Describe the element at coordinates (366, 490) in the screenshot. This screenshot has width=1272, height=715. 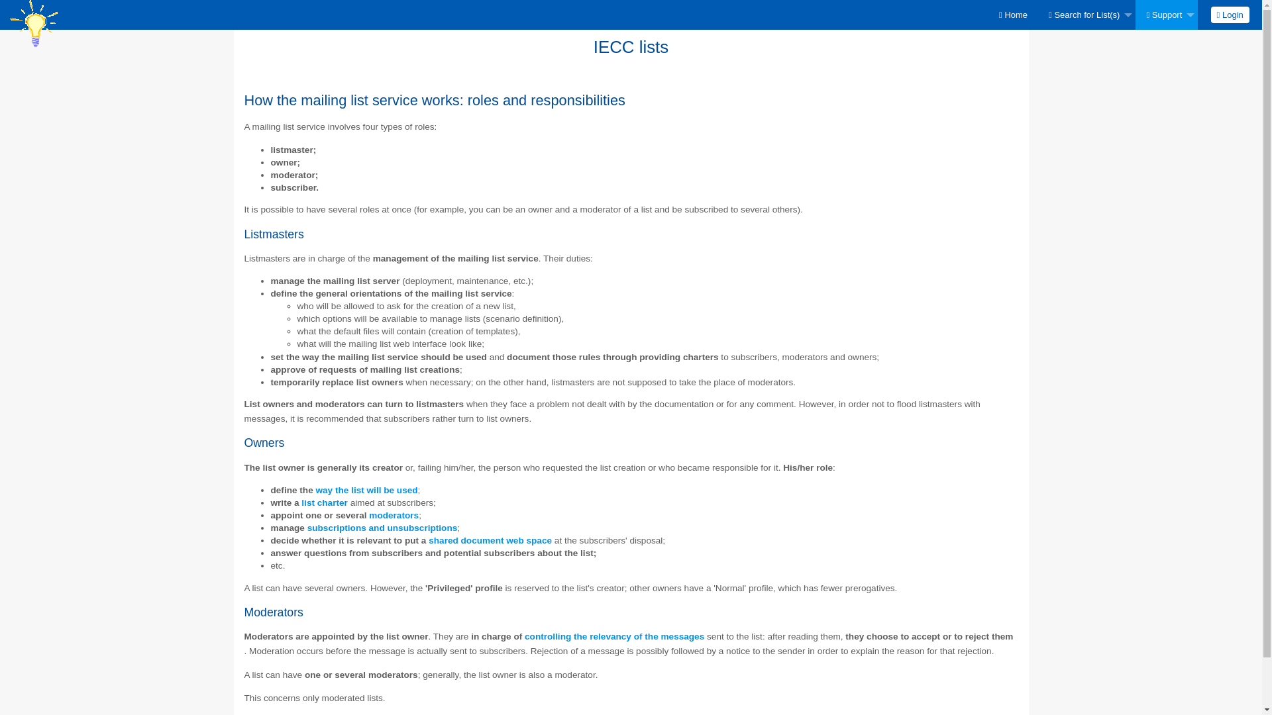
I see `way the list will be used` at that location.